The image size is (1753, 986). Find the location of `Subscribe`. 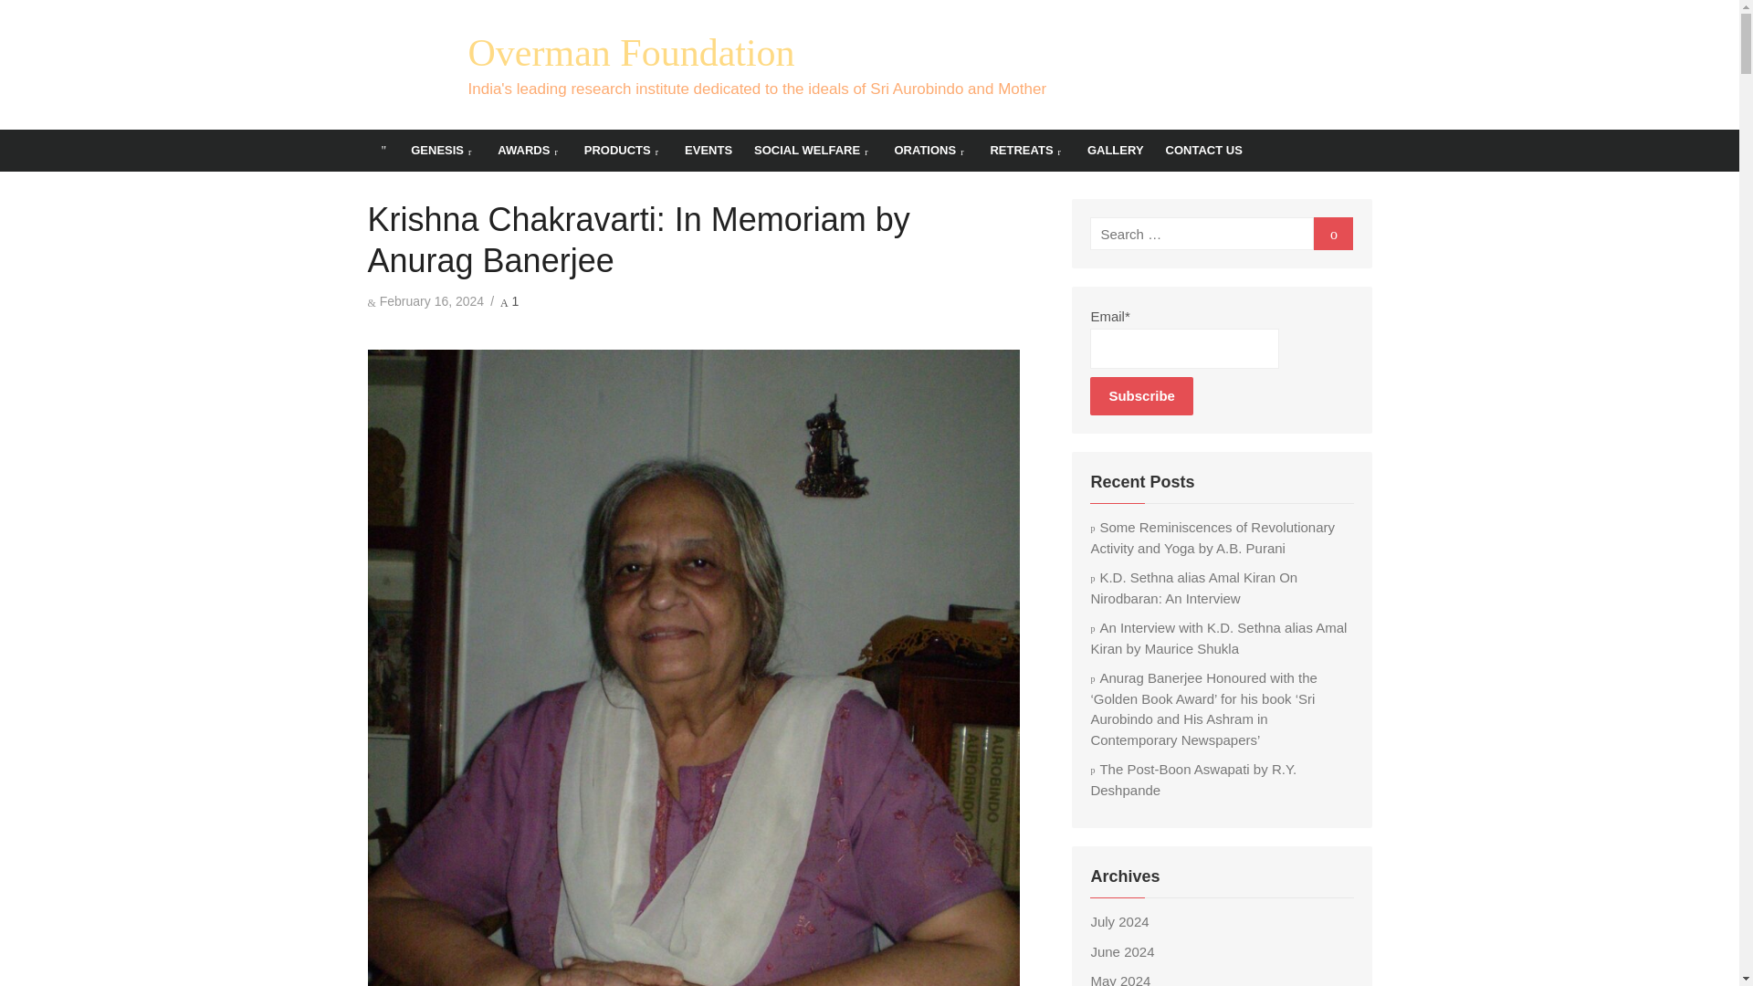

Subscribe is located at coordinates (1141, 394).